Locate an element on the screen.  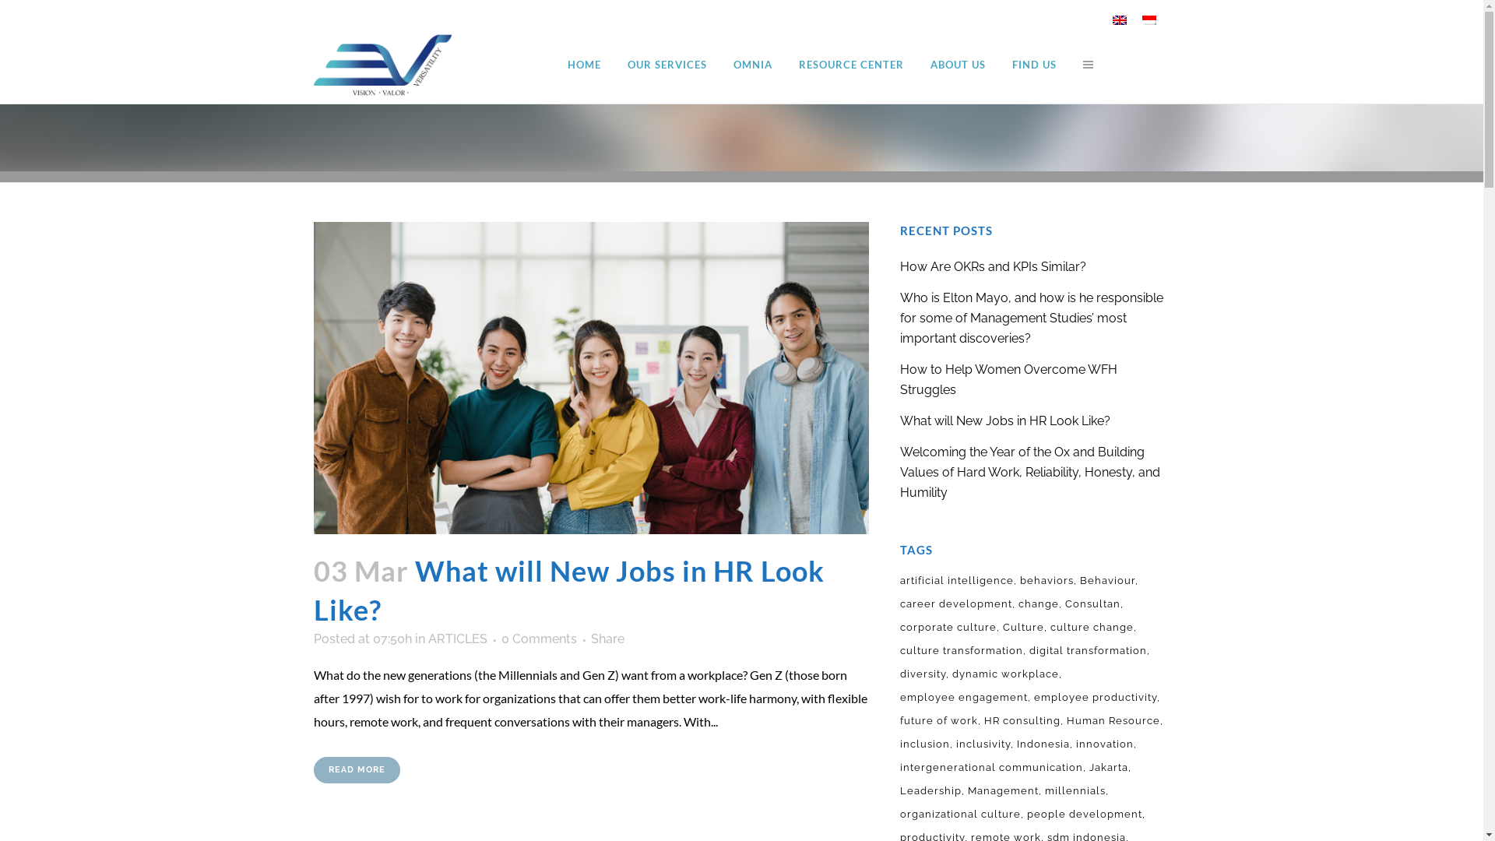
What will New Jobs in HR Look Like? is located at coordinates (568, 590).